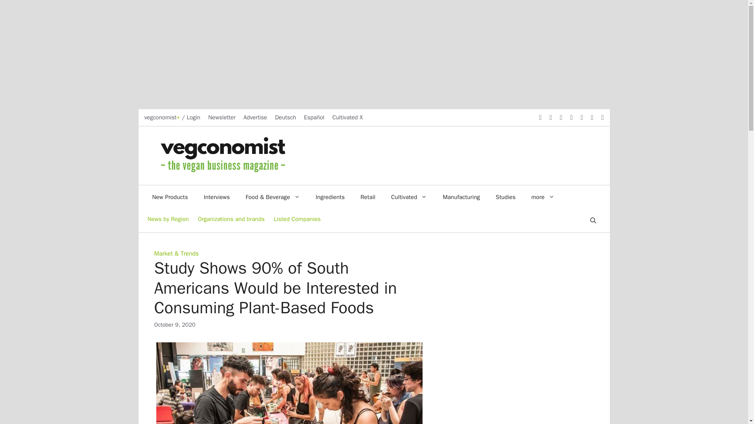 This screenshot has height=424, width=754. What do you see at coordinates (347, 117) in the screenshot?
I see `Cultivated X` at bounding box center [347, 117].